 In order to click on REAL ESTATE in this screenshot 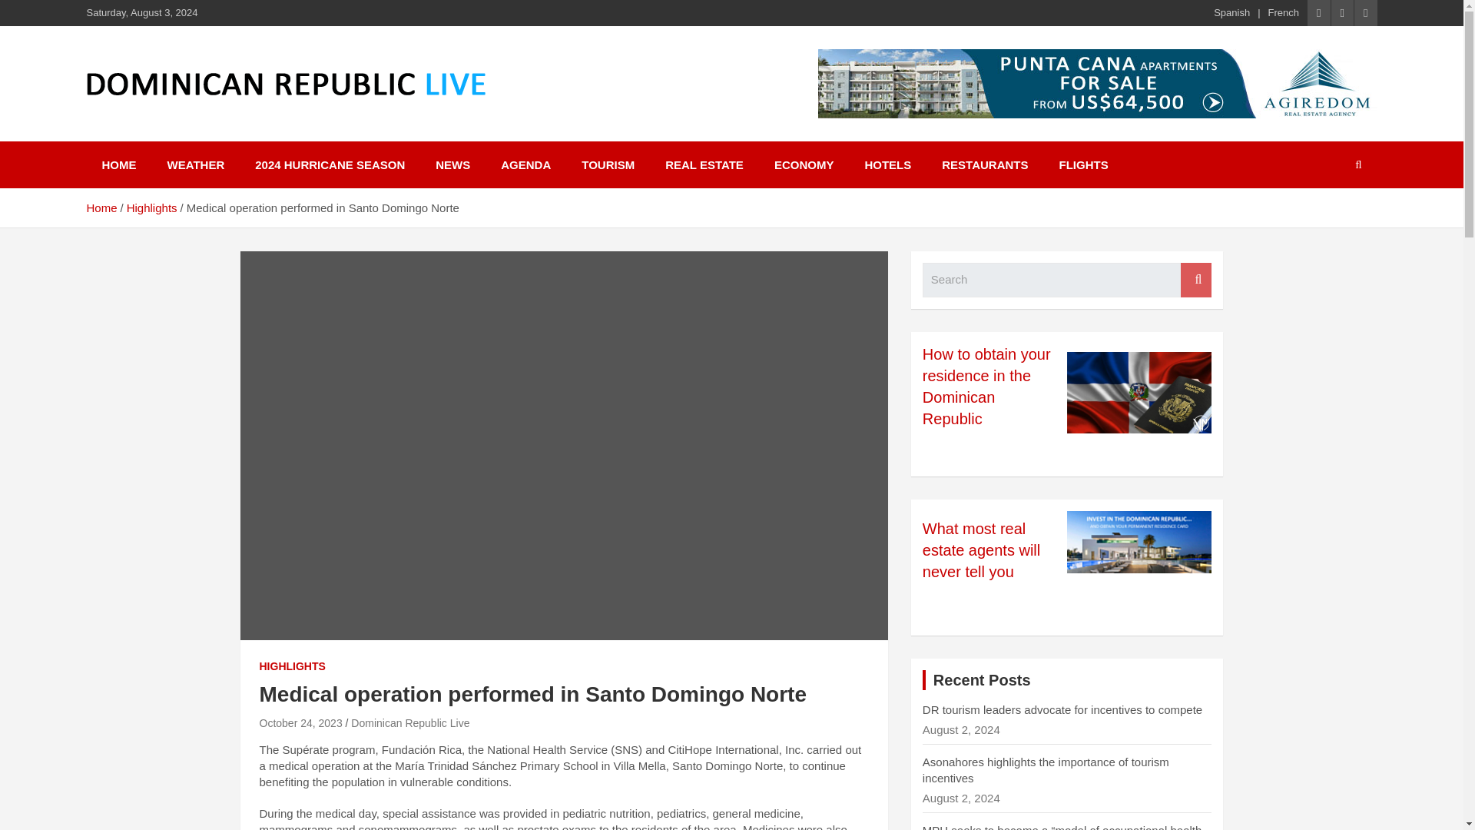, I will do `click(704, 164)`.